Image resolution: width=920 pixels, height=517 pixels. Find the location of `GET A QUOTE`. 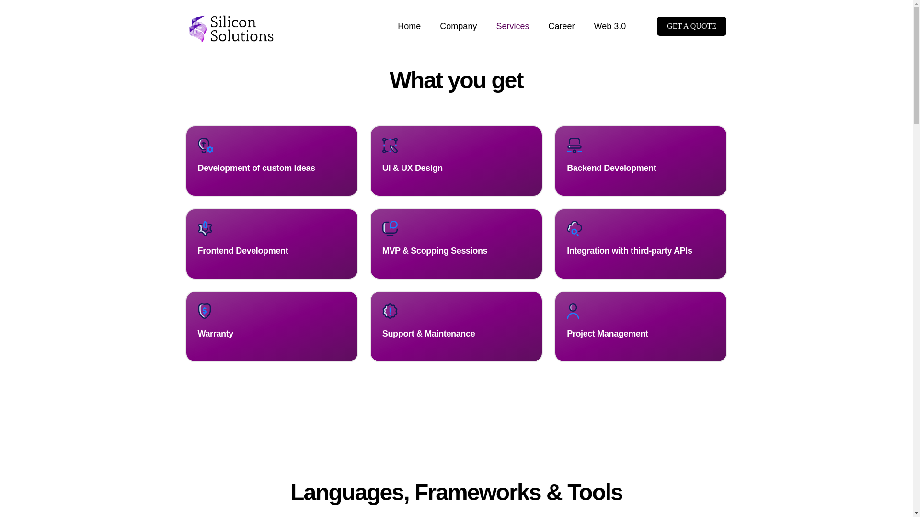

GET A QUOTE is located at coordinates (691, 26).